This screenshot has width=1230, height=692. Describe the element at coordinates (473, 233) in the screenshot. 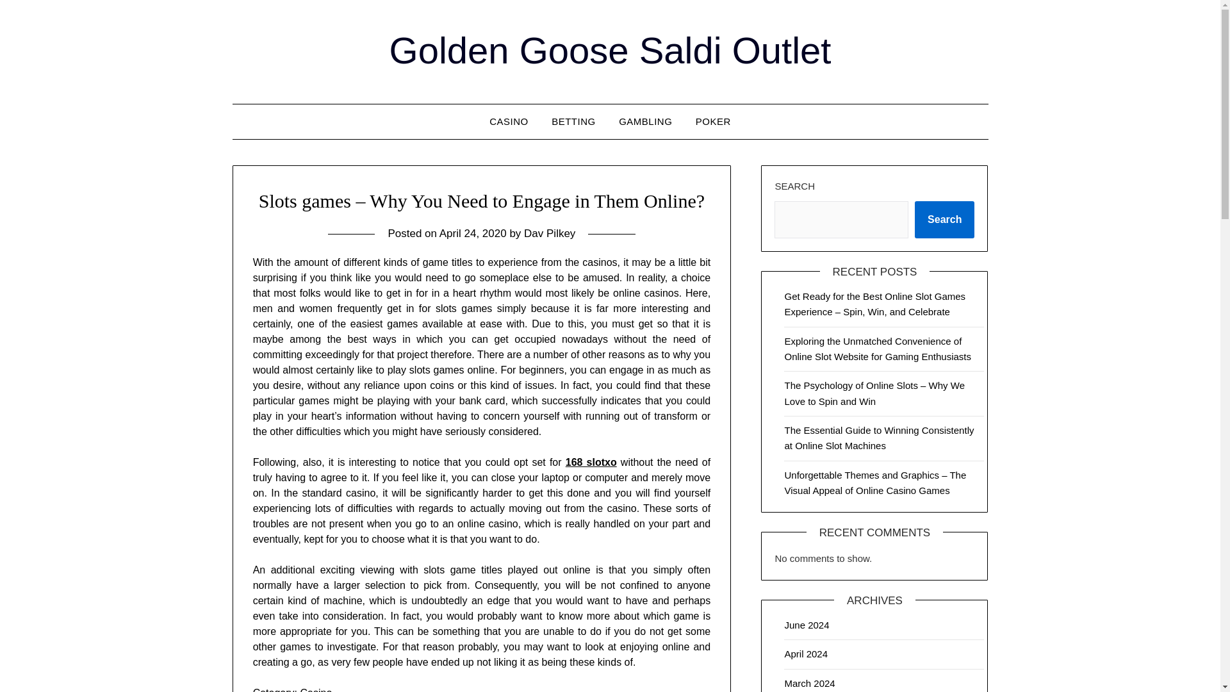

I see `April 24, 2020` at that location.